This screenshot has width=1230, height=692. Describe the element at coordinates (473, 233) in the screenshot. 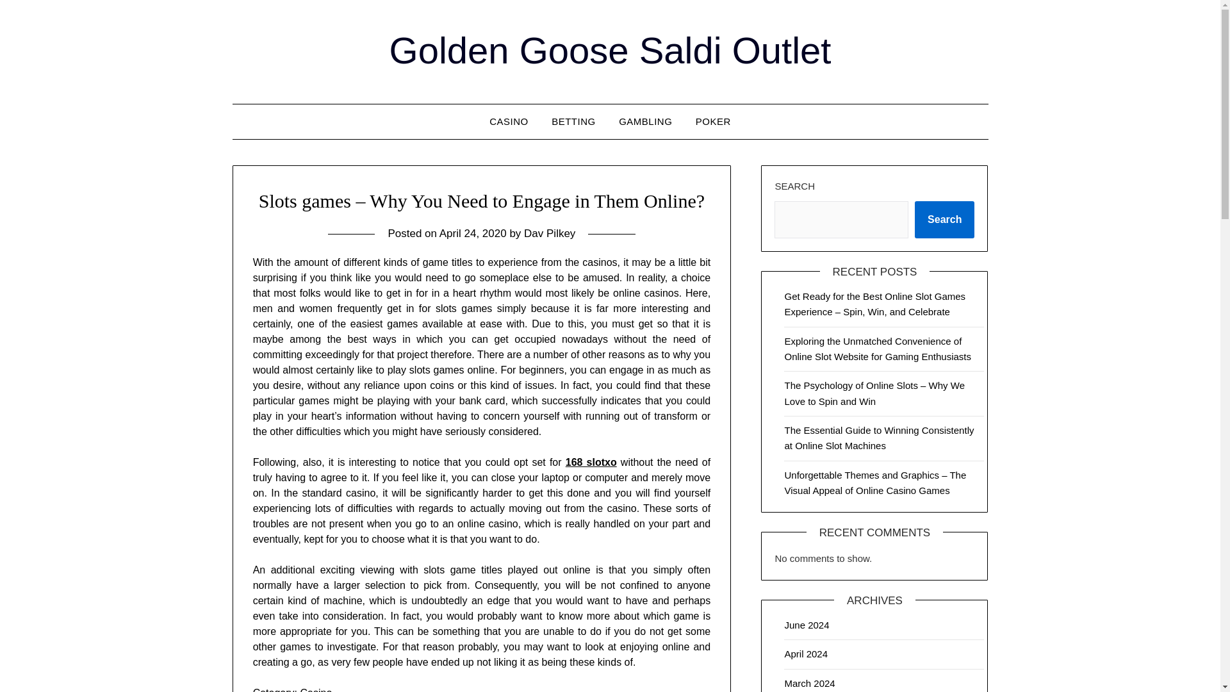

I see `April 24, 2020` at that location.